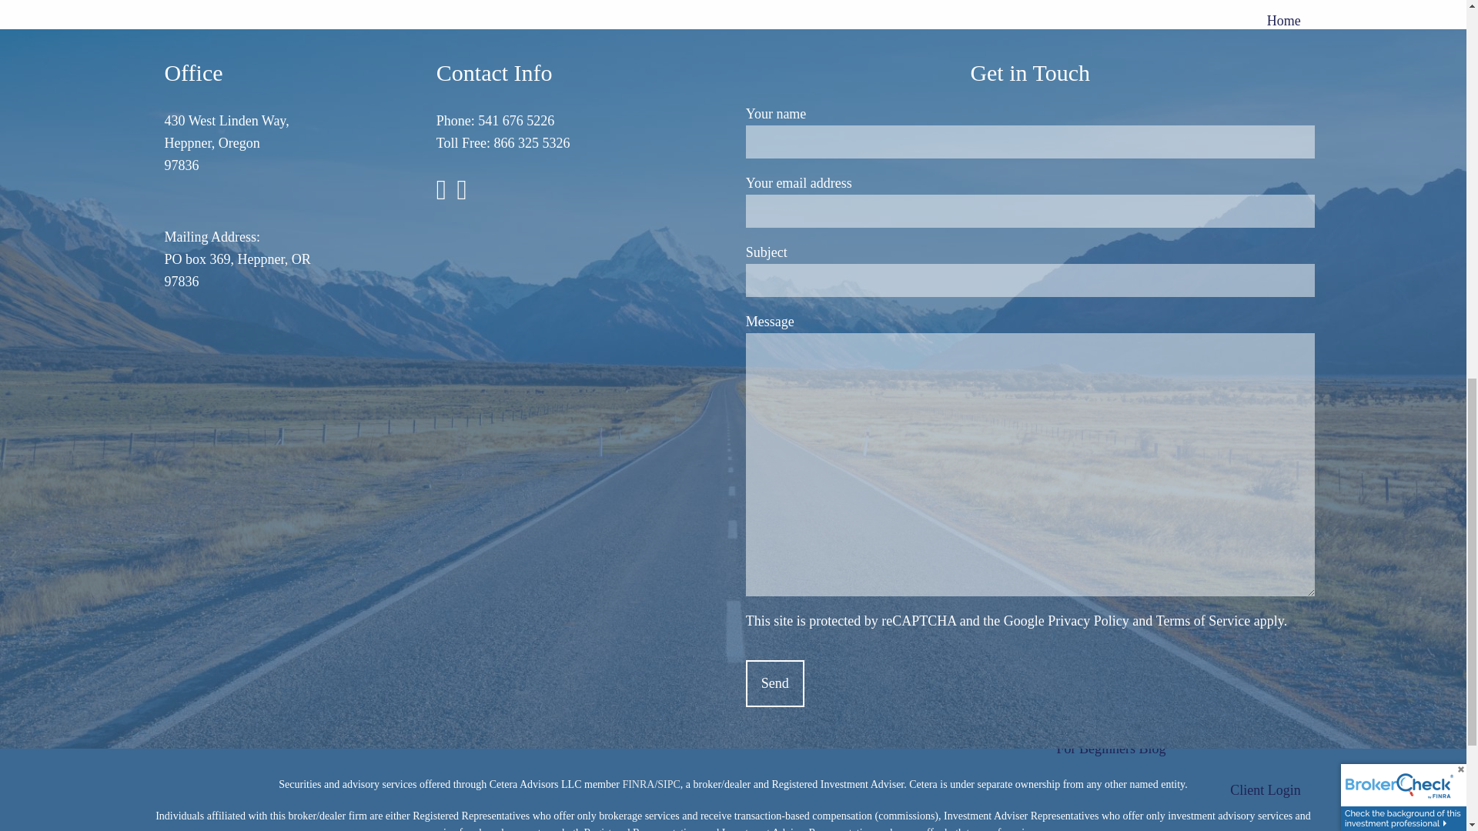  Describe the element at coordinates (638, 784) in the screenshot. I see `FINRA` at that location.